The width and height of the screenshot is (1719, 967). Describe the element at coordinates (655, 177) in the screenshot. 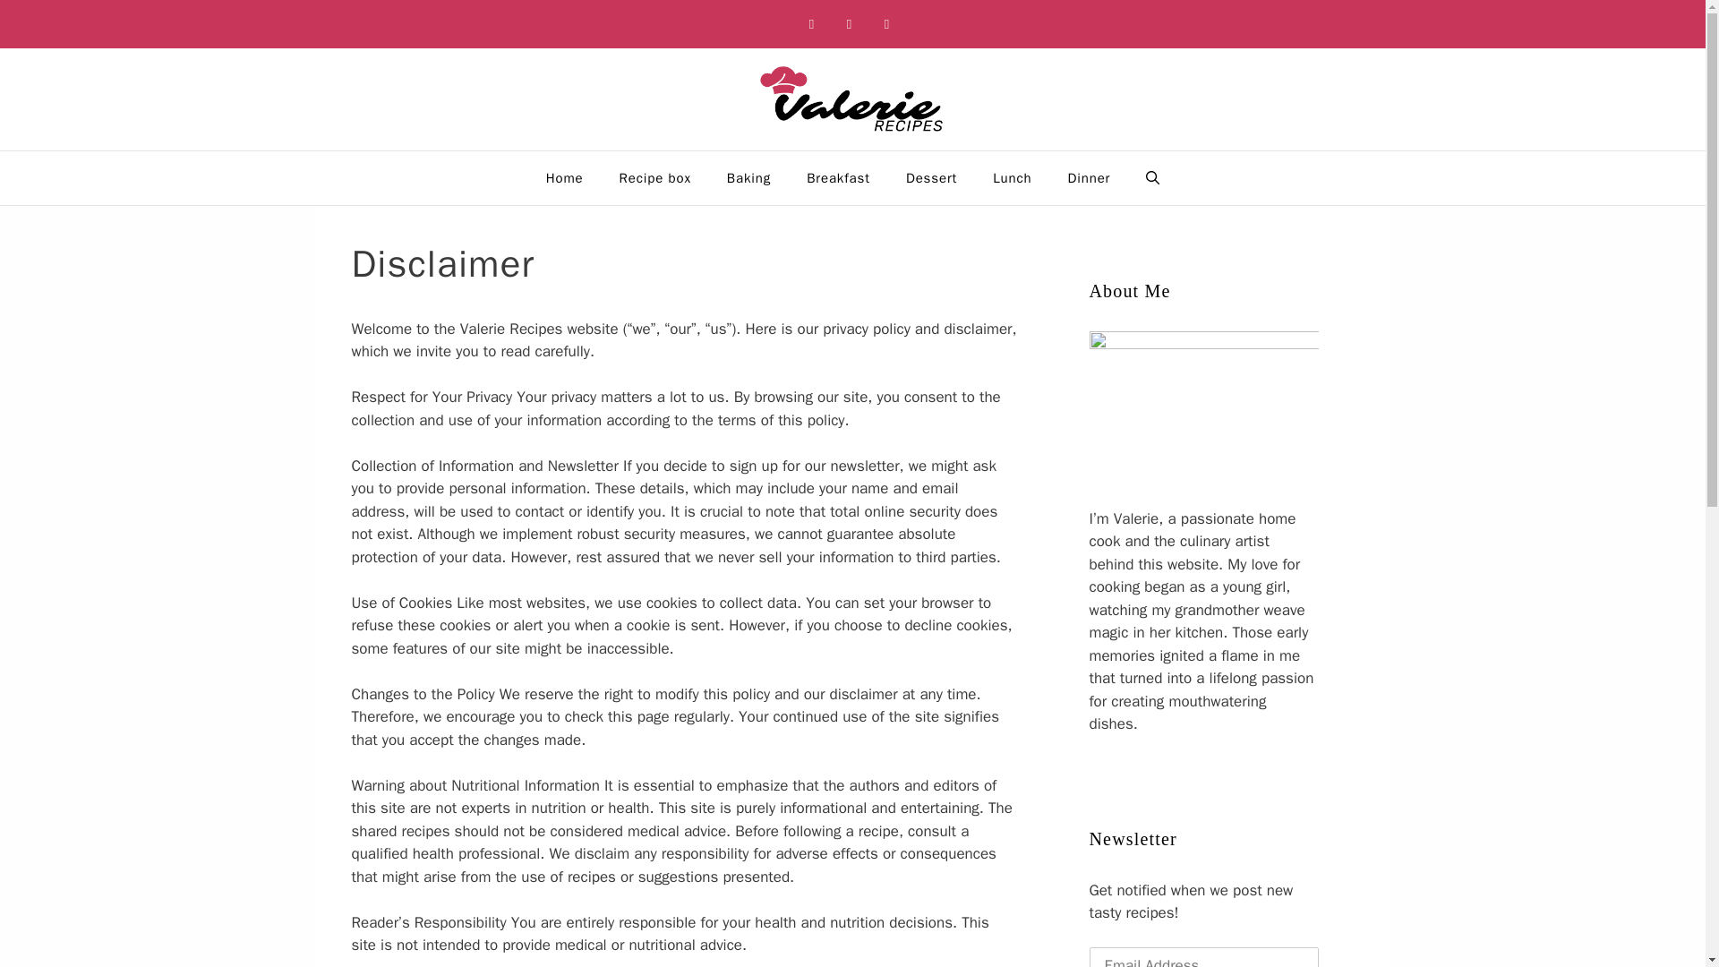

I see `Recipe box` at that location.